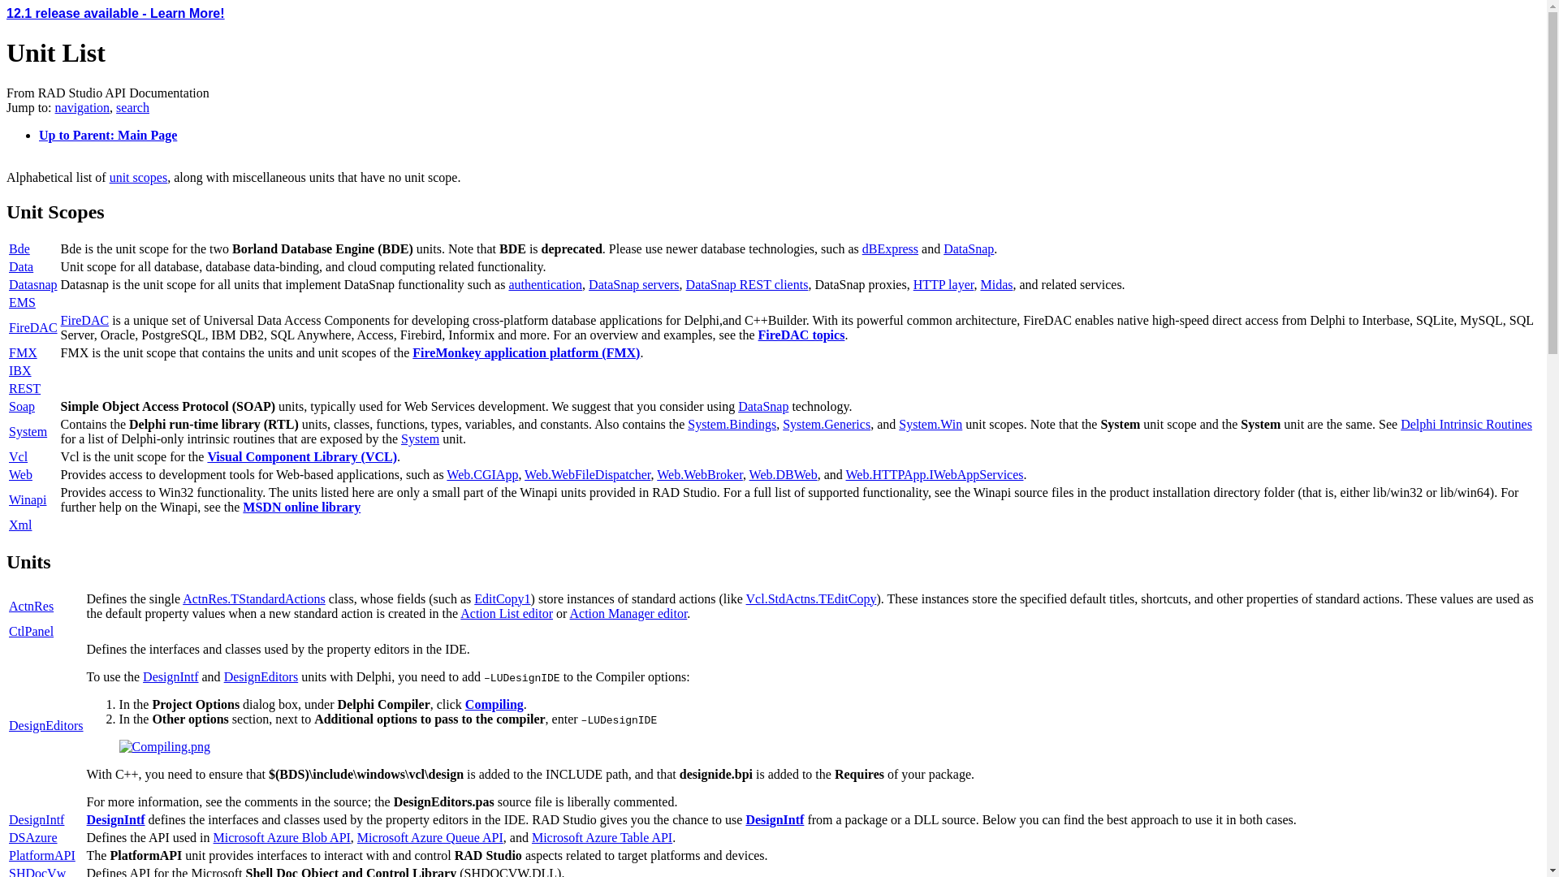 The image size is (1559, 877). I want to click on navigation, so click(83, 107).